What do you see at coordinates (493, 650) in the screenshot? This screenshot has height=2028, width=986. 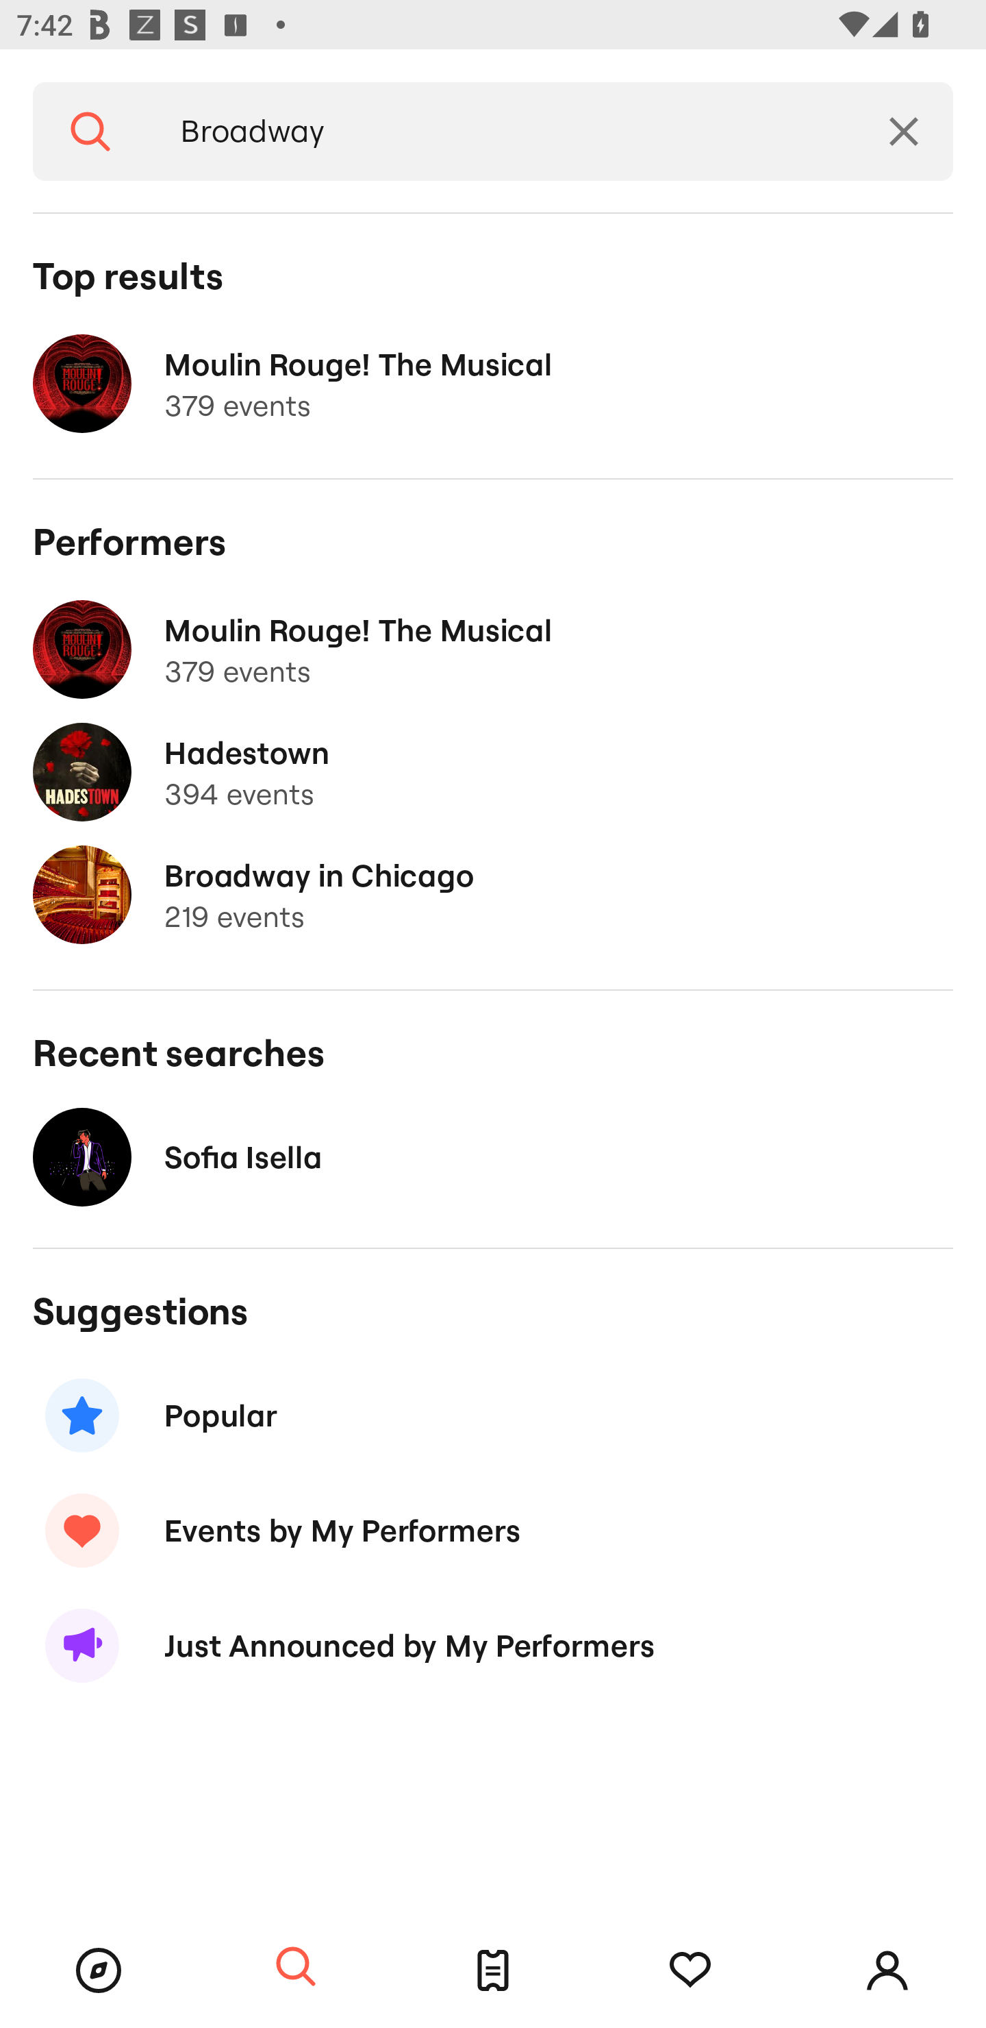 I see `Moulin Rouge! The Musical 379 events` at bounding box center [493, 650].